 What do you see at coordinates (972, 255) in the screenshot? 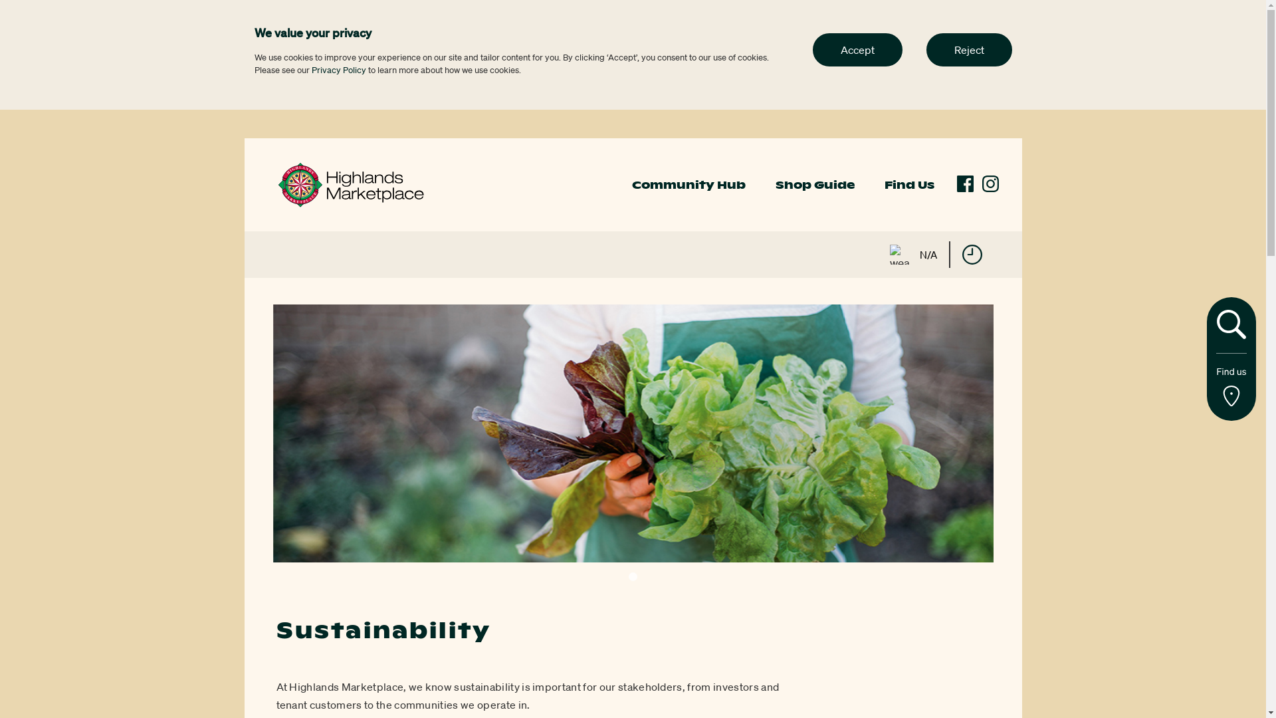
I see `time` at bounding box center [972, 255].